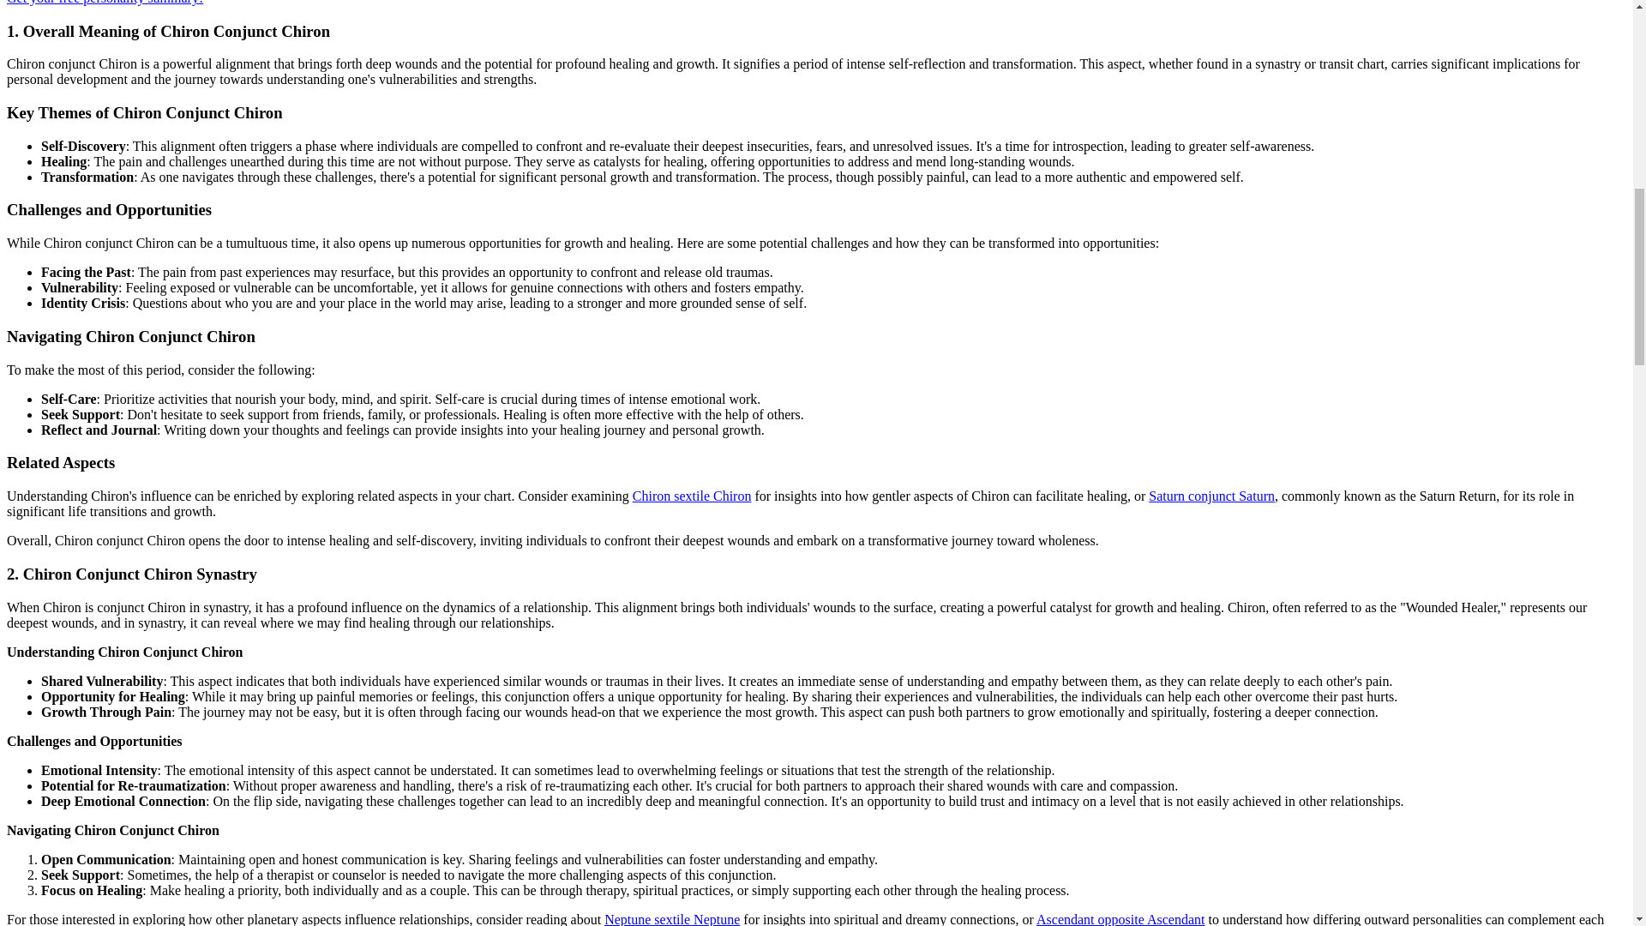 Image resolution: width=1646 pixels, height=926 pixels. What do you see at coordinates (105, 3) in the screenshot?
I see `Get your free personality summary!` at bounding box center [105, 3].